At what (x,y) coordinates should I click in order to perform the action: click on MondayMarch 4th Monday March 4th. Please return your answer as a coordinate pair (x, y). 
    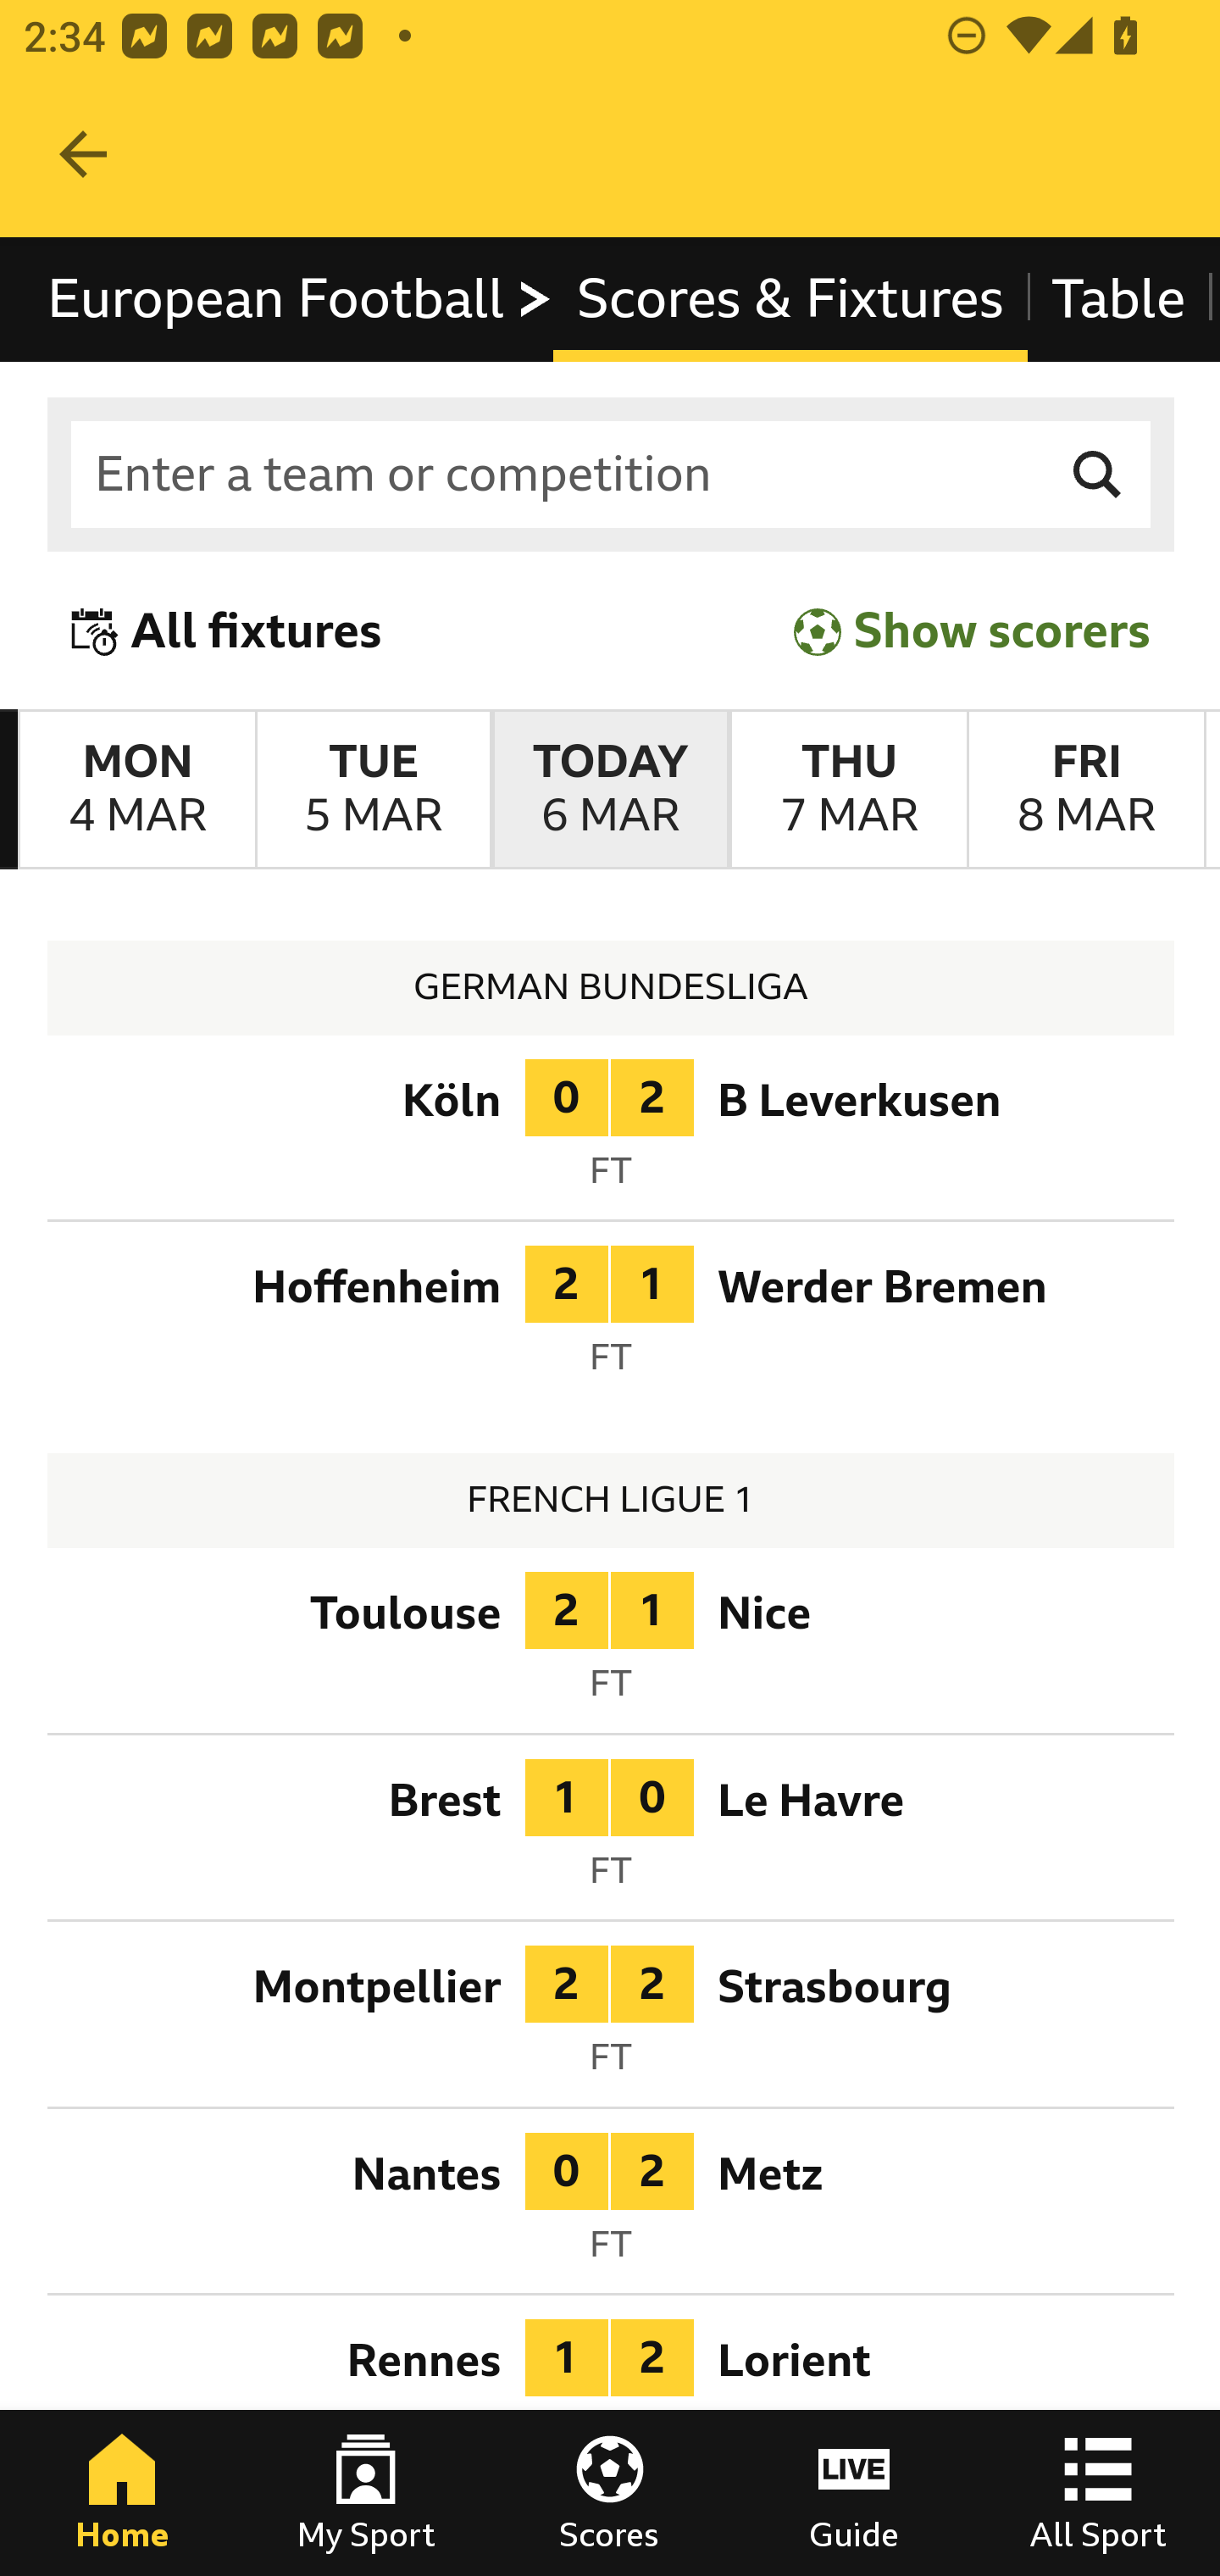
    Looking at the image, I should click on (137, 790).